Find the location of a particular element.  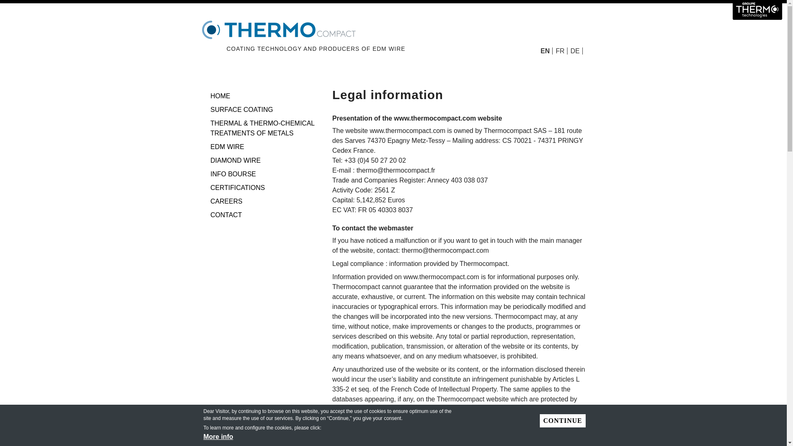

CONTACT is located at coordinates (226, 215).